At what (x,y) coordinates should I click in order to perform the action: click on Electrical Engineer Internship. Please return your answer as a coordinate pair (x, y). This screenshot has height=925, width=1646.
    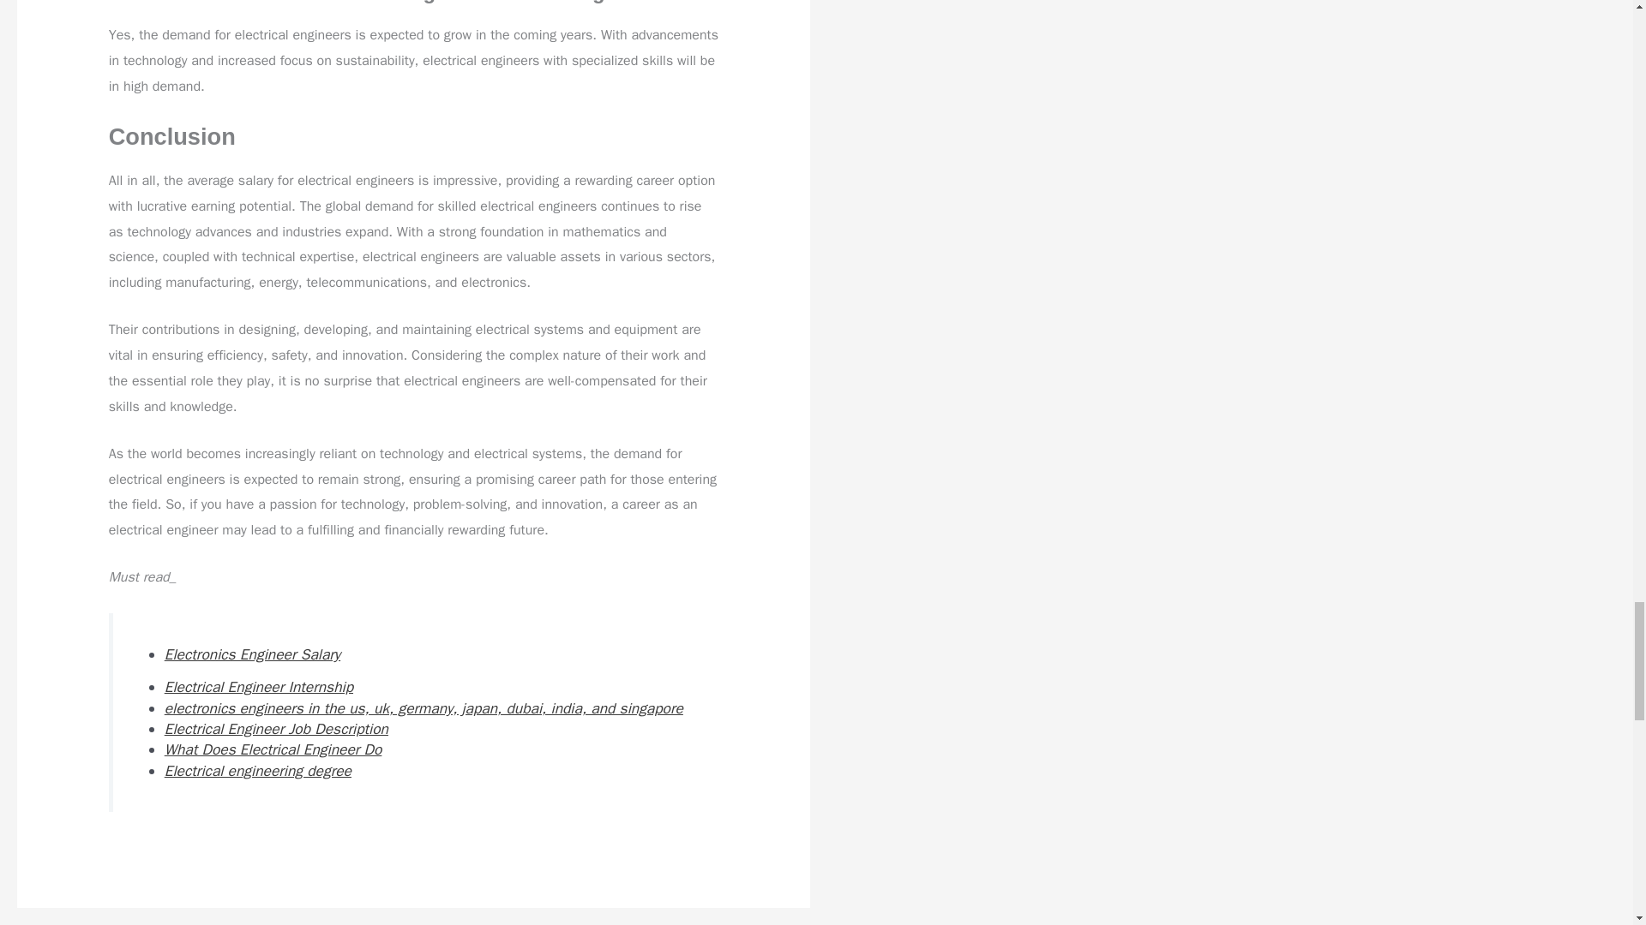
    Looking at the image, I should click on (259, 687).